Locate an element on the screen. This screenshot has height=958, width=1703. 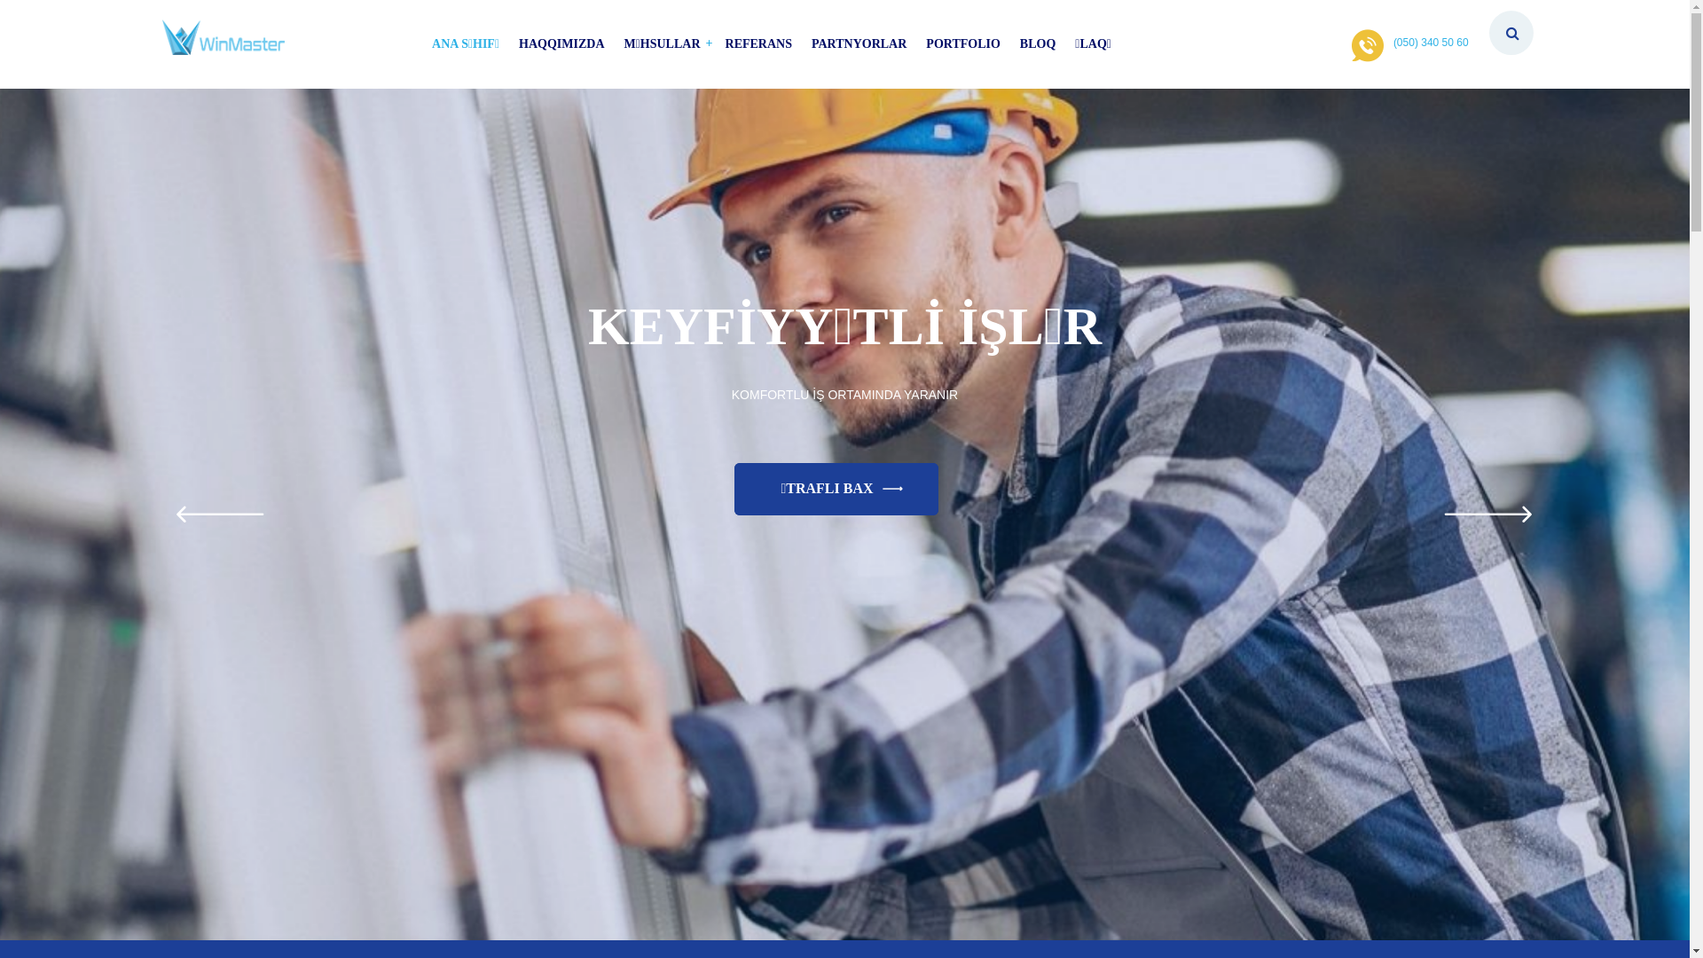
PARTNYORLAR is located at coordinates (859, 44).